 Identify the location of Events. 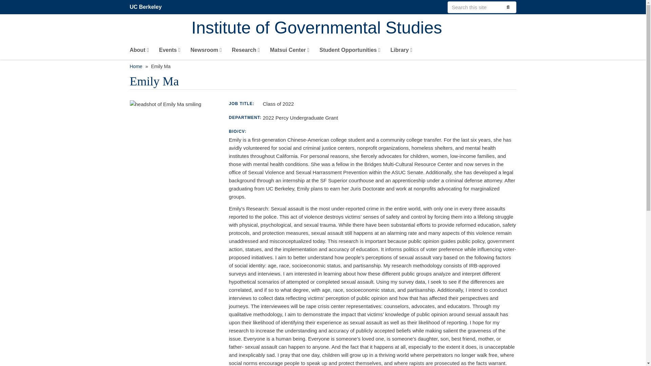
(170, 52).